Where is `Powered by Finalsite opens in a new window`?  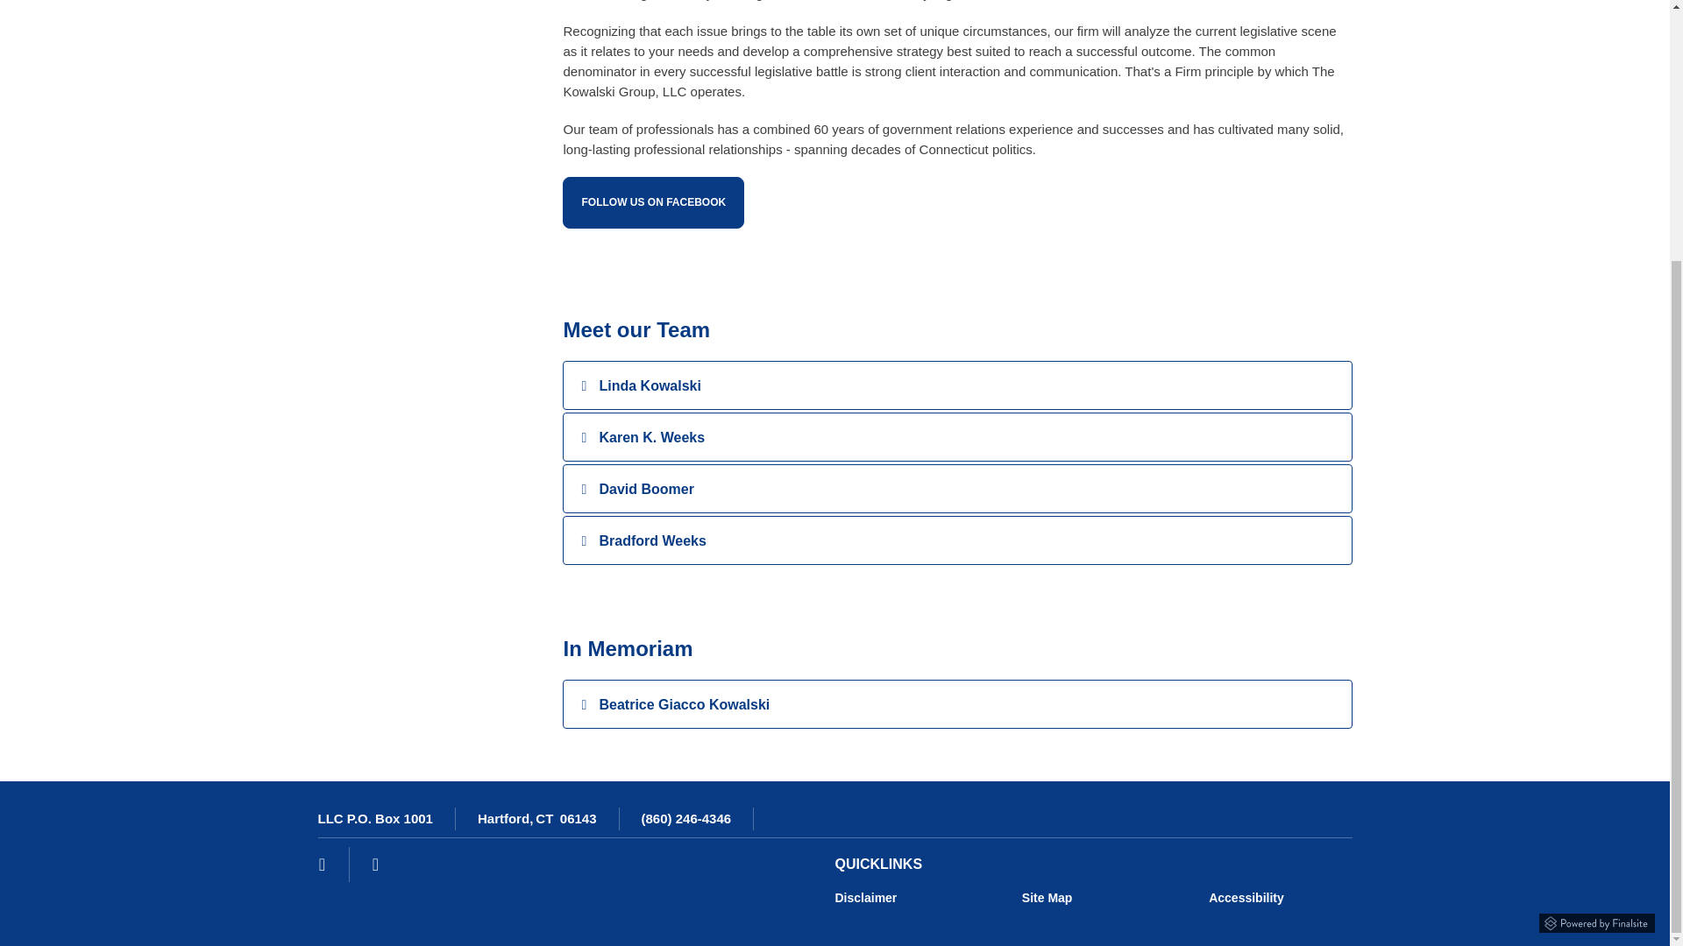
Powered by Finalsite opens in a new window is located at coordinates (1597, 920).